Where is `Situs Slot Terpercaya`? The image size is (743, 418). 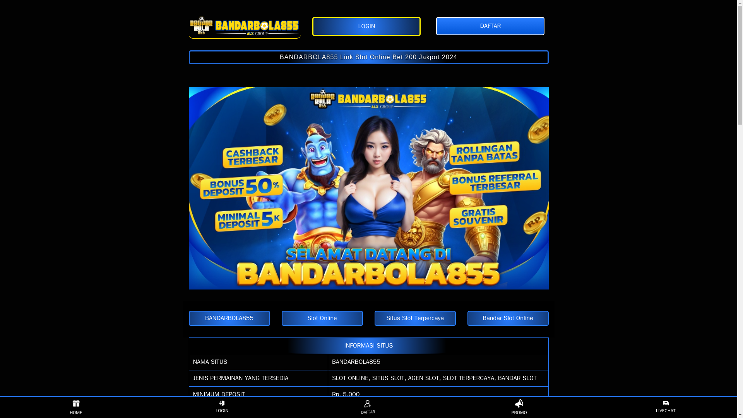
Situs Slot Terpercaya is located at coordinates (245, 25).